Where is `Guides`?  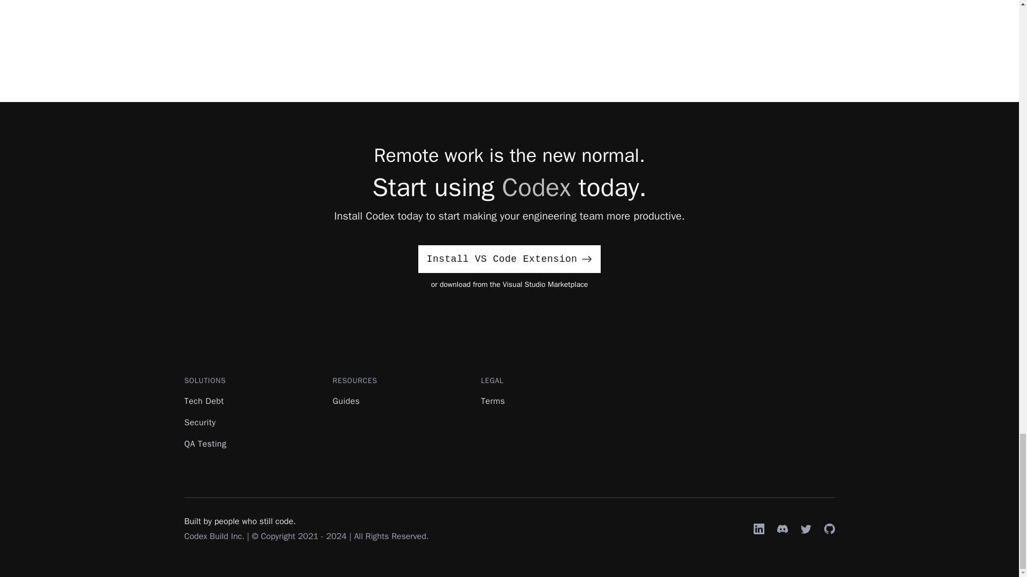 Guides is located at coordinates (347, 401).